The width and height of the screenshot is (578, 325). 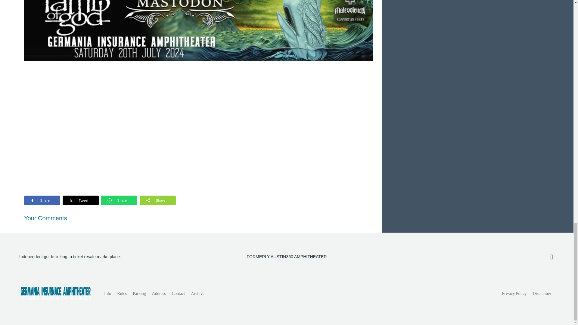 I want to click on Parking, so click(x=139, y=293).